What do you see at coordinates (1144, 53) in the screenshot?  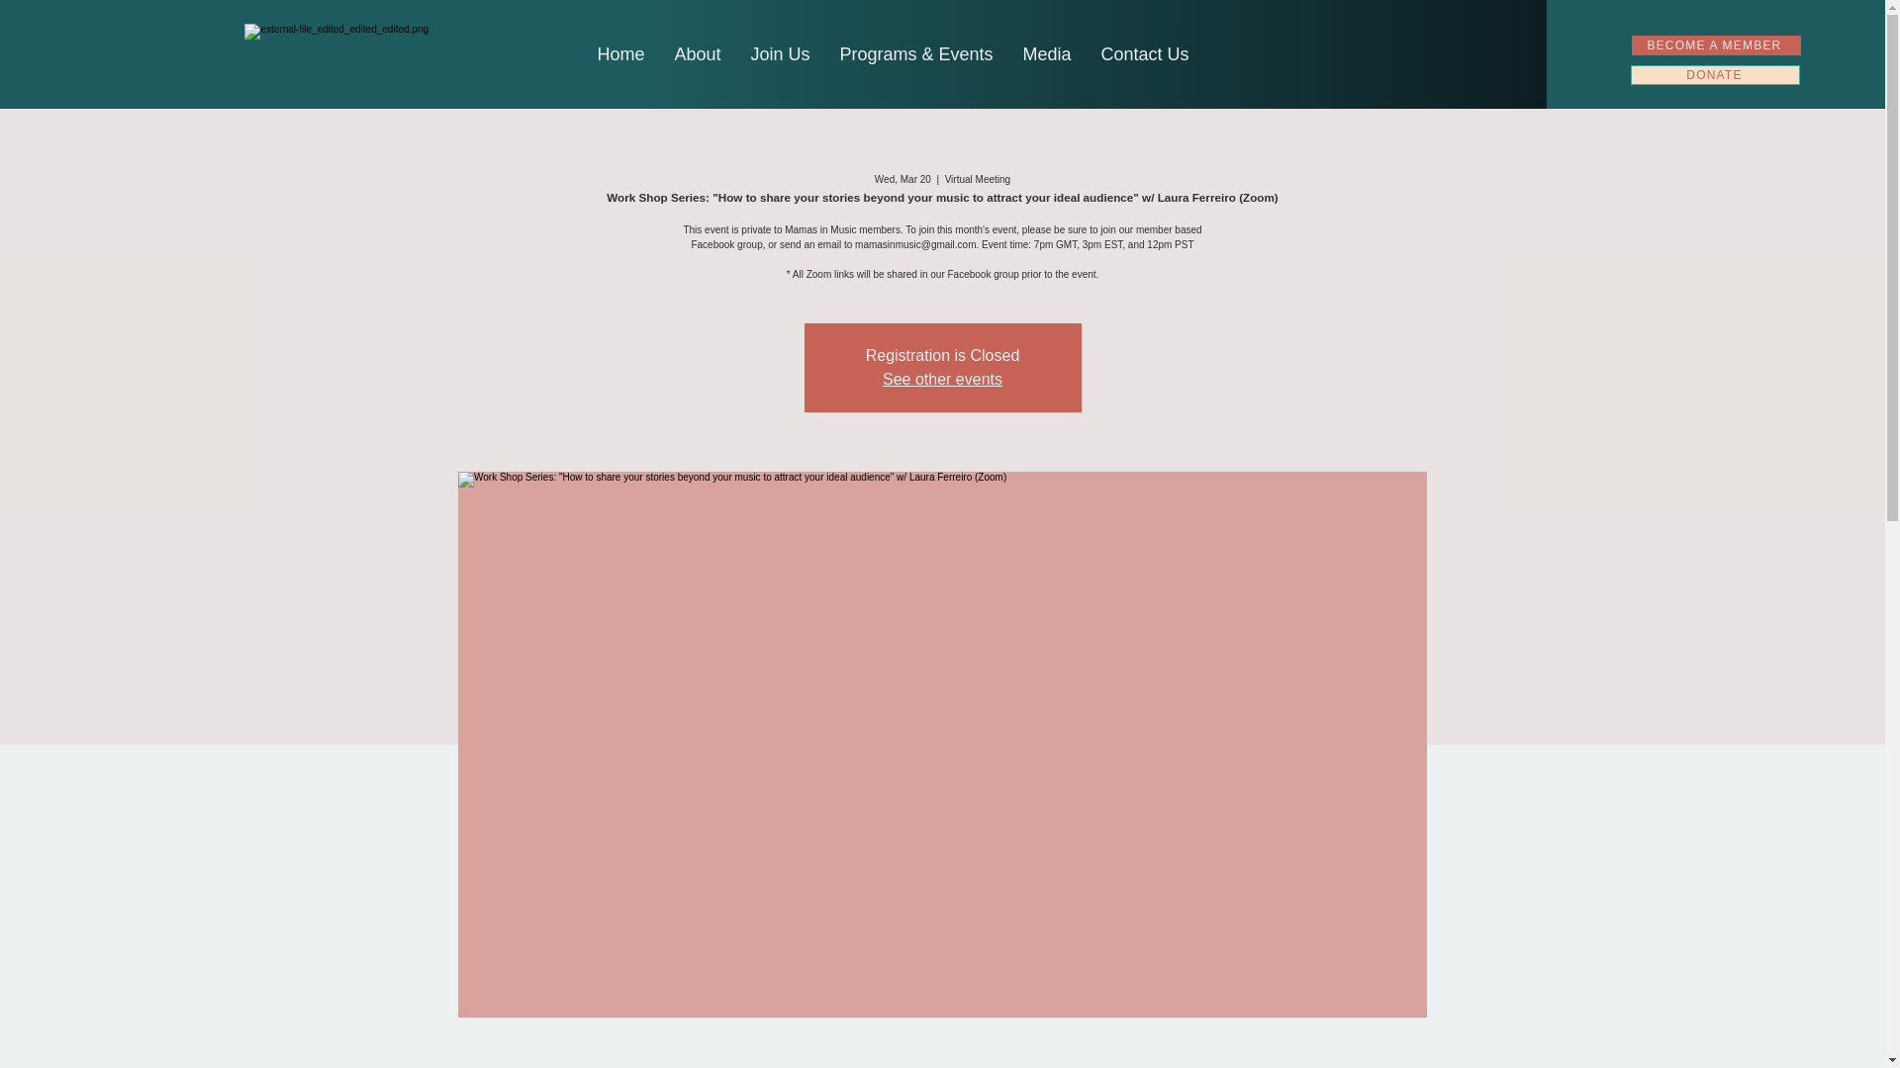 I see `Contact Us` at bounding box center [1144, 53].